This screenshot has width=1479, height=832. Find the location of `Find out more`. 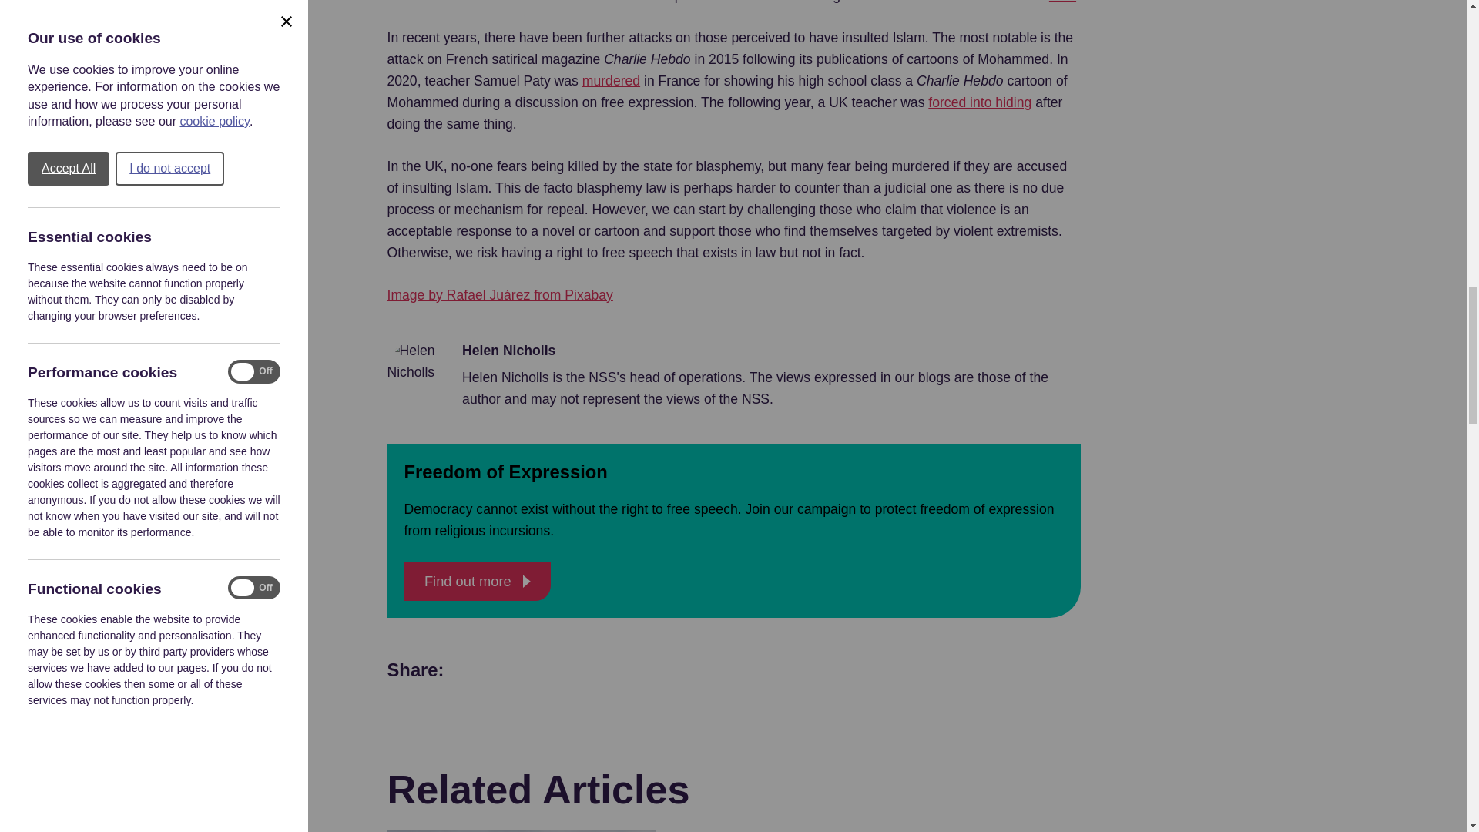

Find out more is located at coordinates (477, 581).